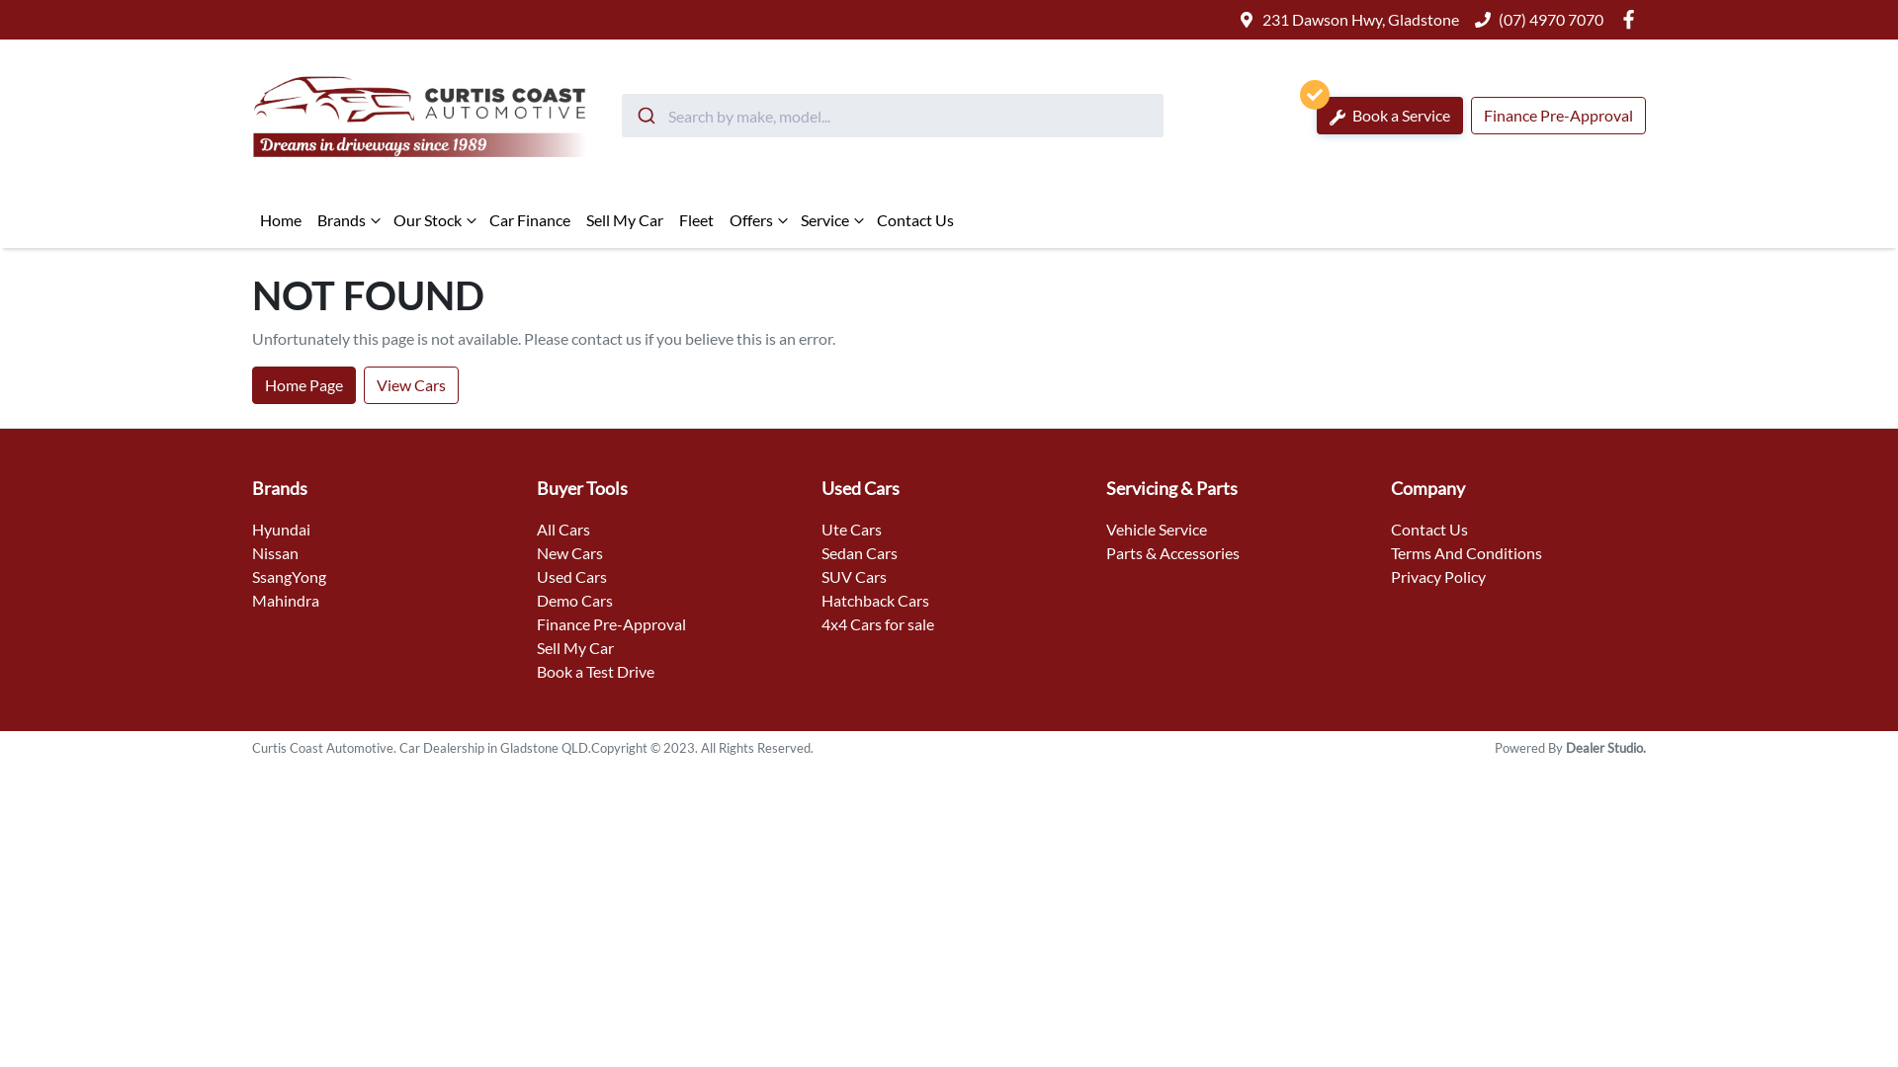 The image size is (1898, 1067). I want to click on Ute Cars, so click(852, 530).